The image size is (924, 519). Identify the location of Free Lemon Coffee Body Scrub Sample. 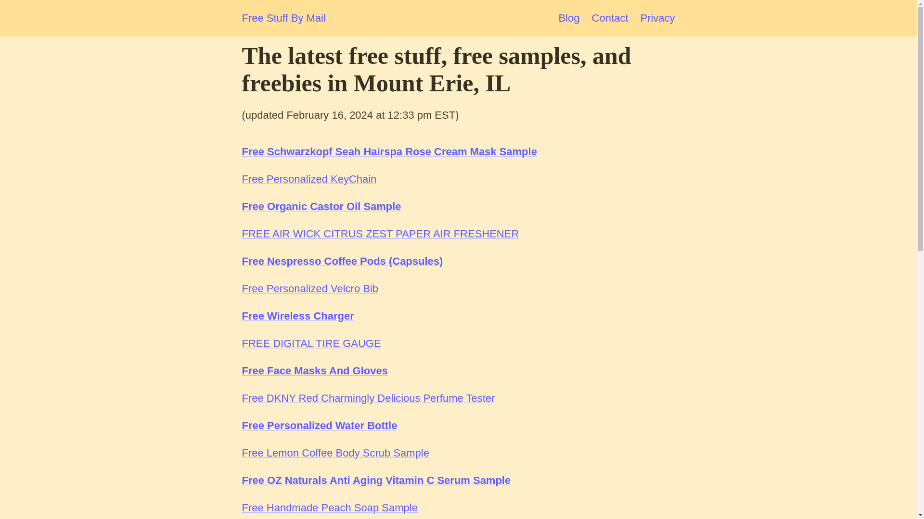
(335, 453).